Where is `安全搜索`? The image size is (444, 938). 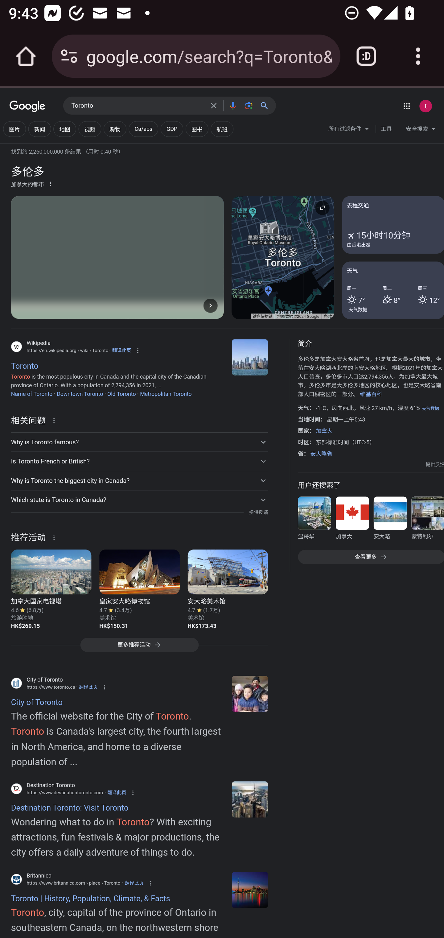
安全搜索 is located at coordinates (421, 130).